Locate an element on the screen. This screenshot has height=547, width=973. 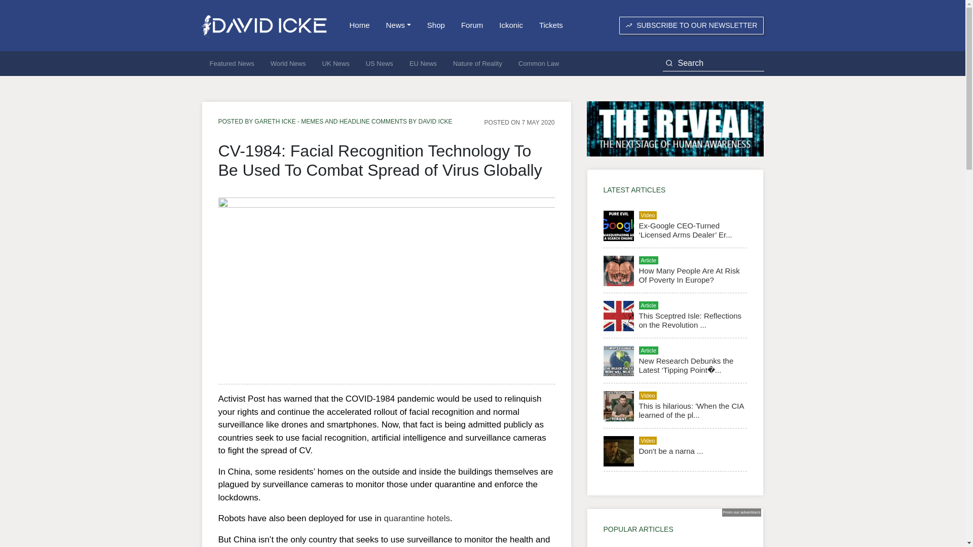
Don't be a narna ... is located at coordinates (670, 451).